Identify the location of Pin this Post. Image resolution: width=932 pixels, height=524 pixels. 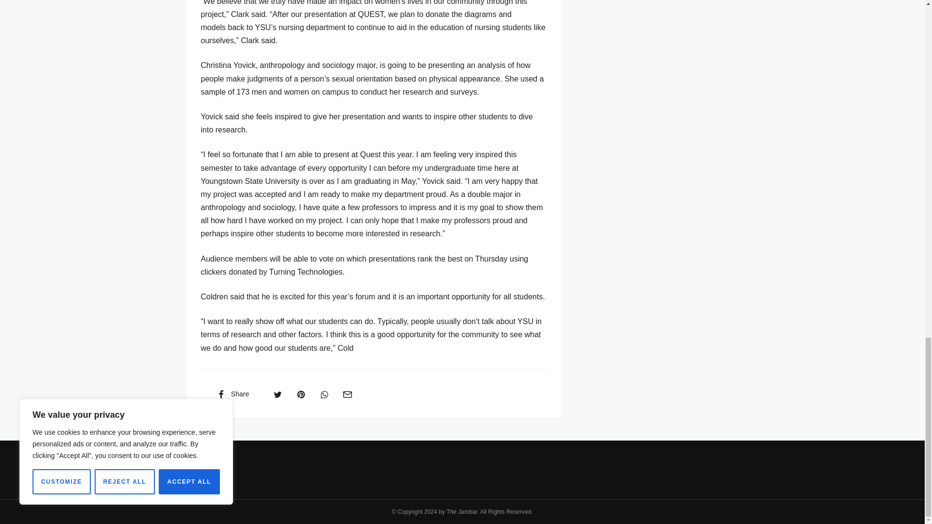
(300, 393).